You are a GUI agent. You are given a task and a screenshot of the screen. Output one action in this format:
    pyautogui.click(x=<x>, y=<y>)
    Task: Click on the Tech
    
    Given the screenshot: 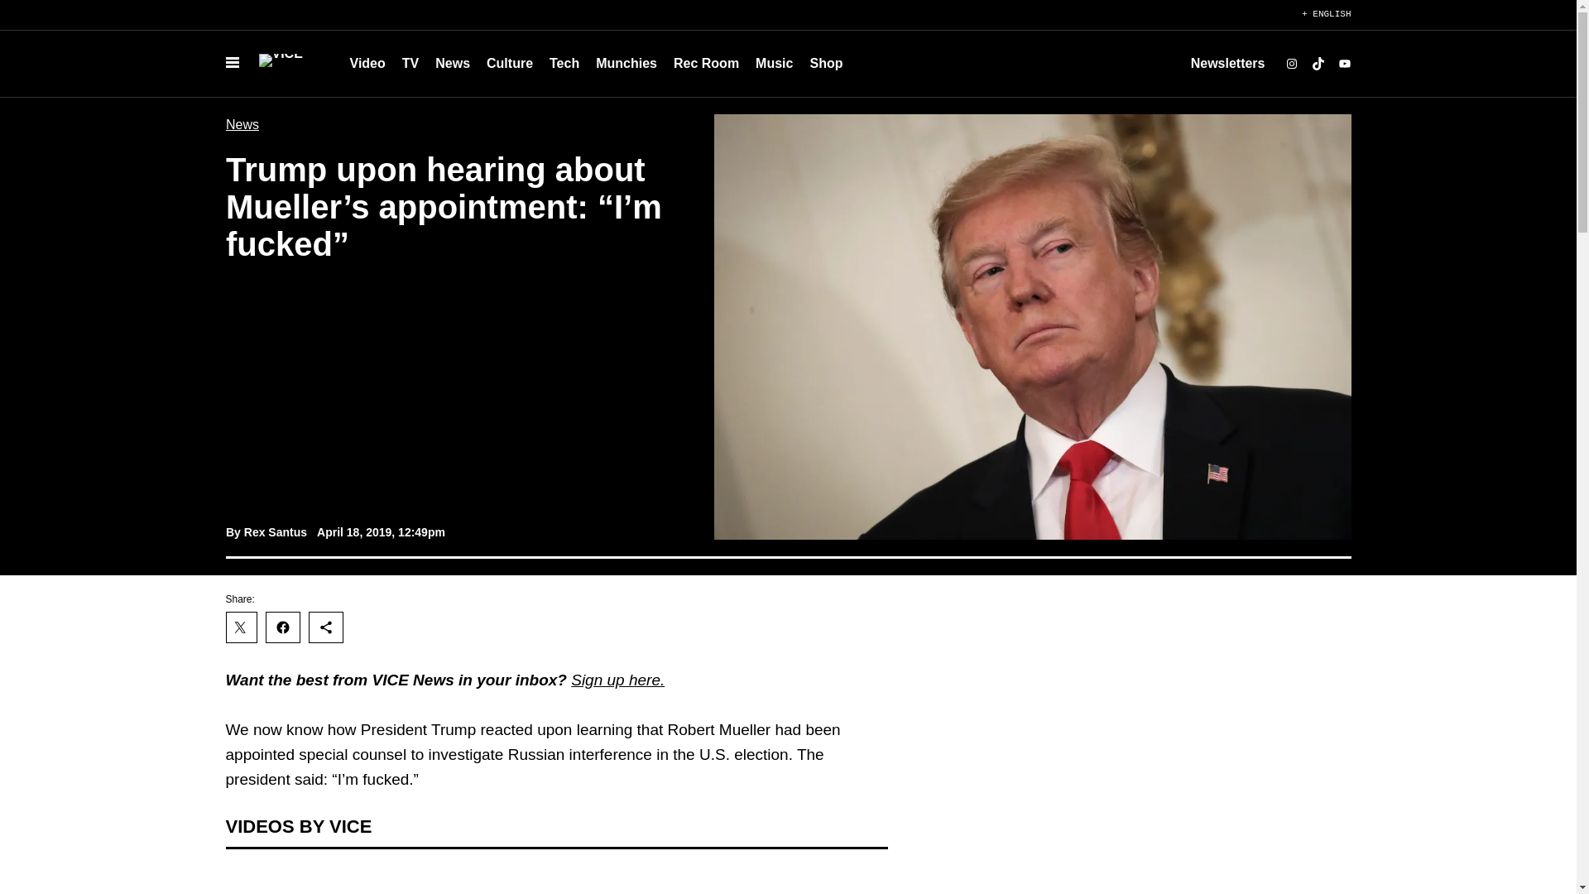 What is the action you would take?
    pyautogui.click(x=564, y=63)
    